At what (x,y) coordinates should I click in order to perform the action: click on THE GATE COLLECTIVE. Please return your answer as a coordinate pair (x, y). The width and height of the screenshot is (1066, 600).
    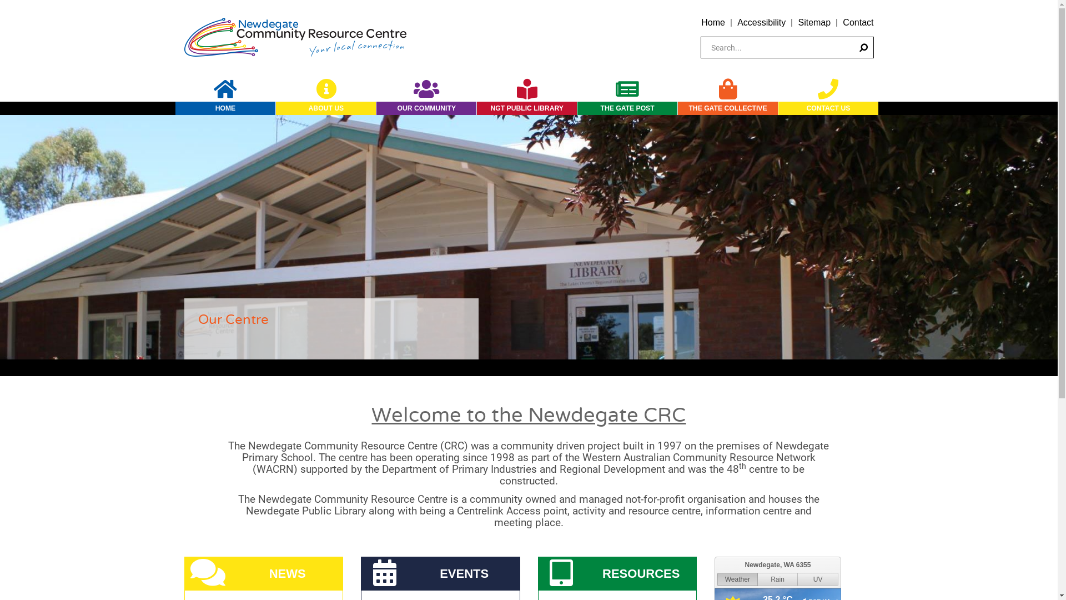
    Looking at the image, I should click on (728, 108).